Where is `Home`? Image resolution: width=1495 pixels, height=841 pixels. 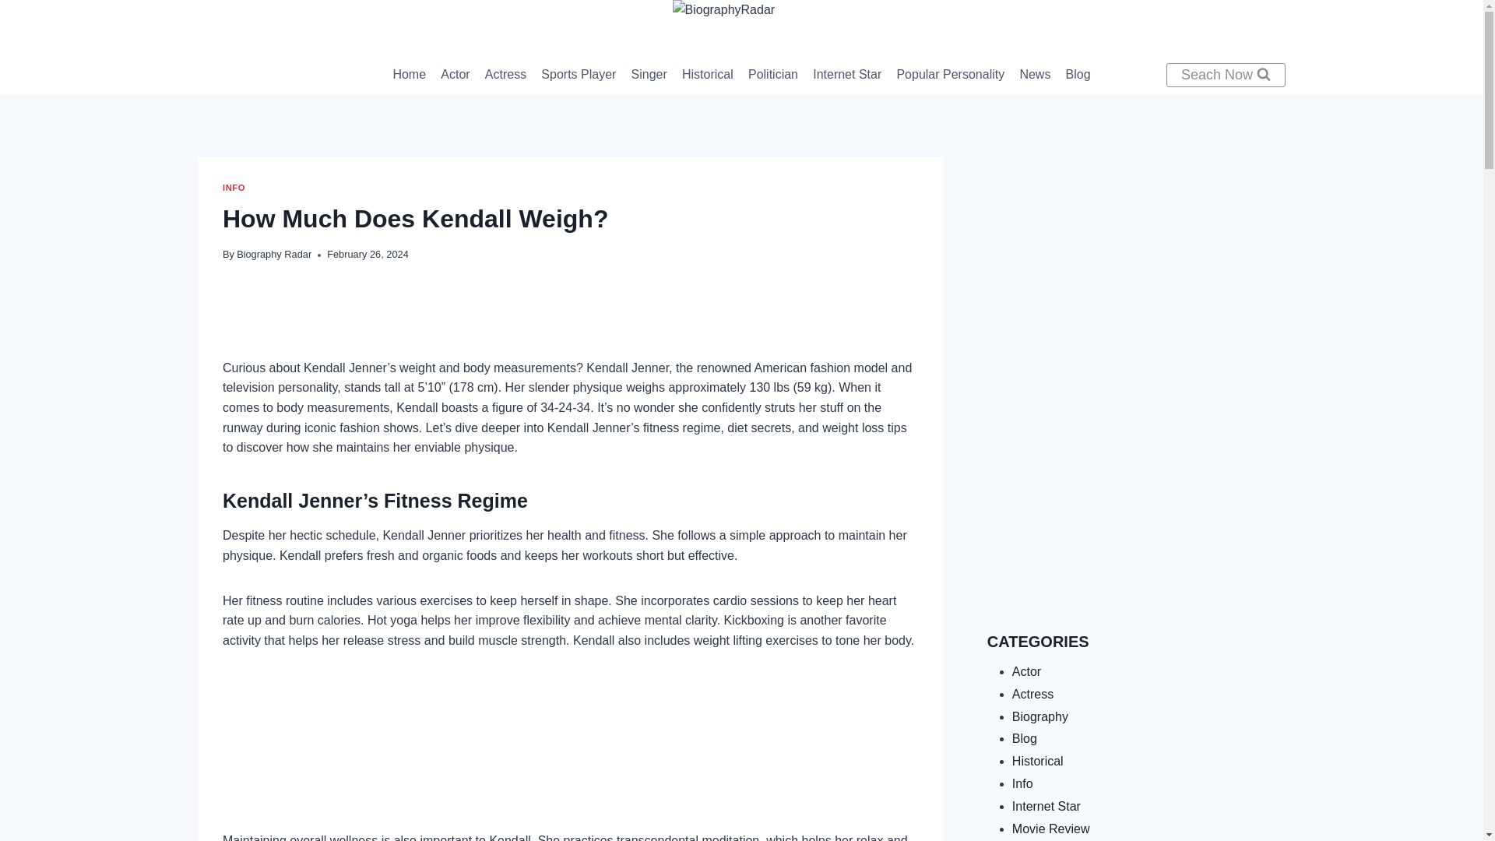 Home is located at coordinates (410, 75).